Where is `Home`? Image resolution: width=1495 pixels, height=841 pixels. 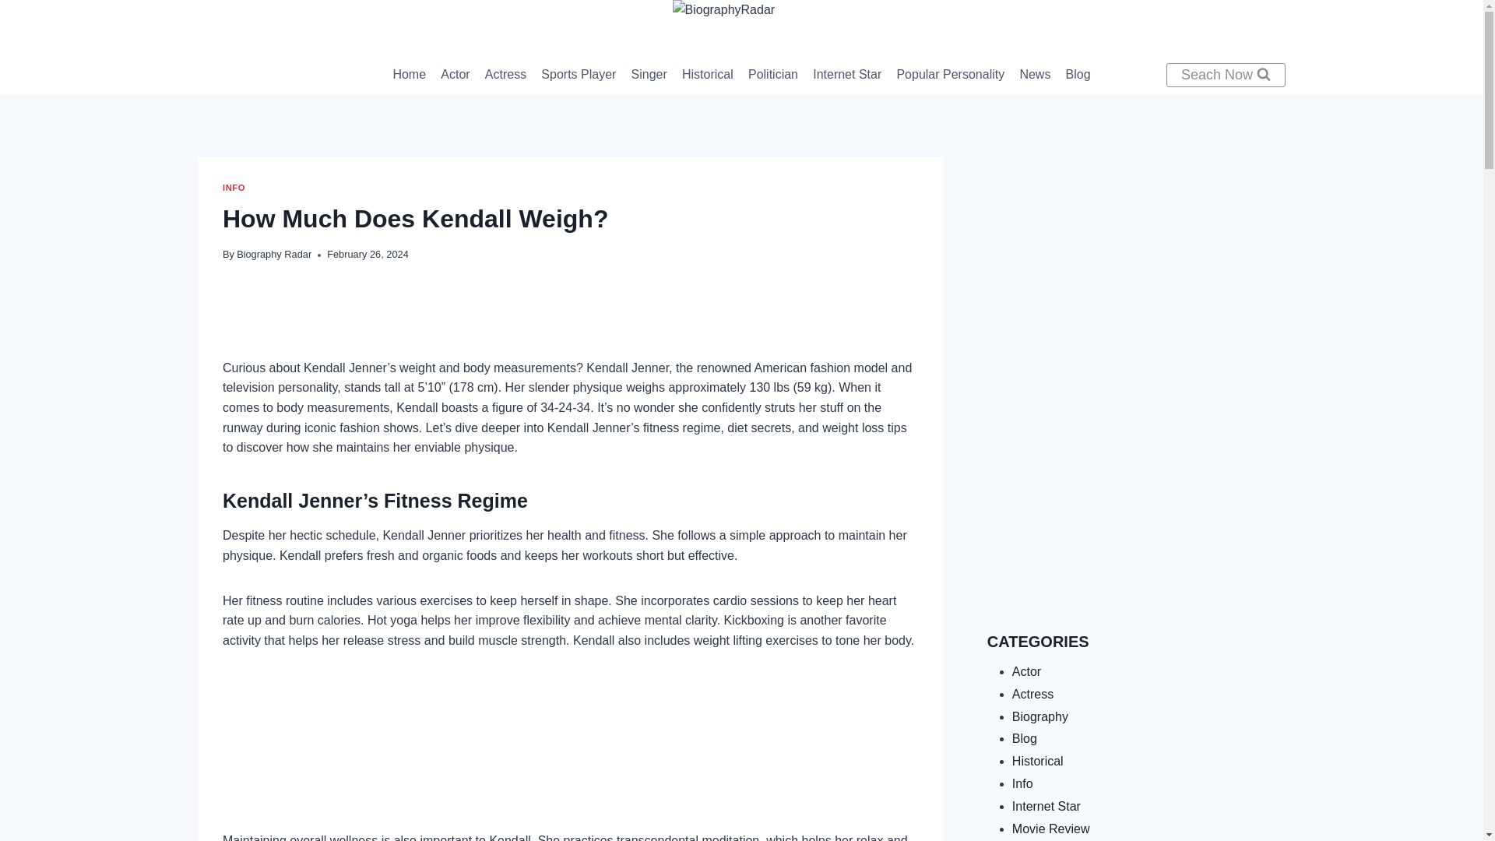 Home is located at coordinates (410, 75).